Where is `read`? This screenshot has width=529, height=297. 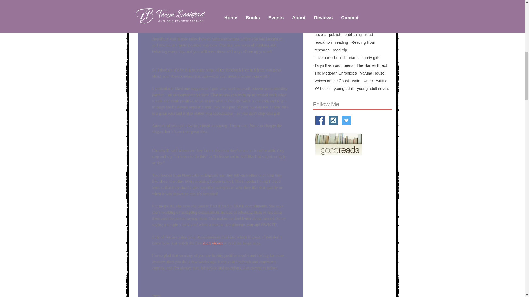
read is located at coordinates (369, 34).